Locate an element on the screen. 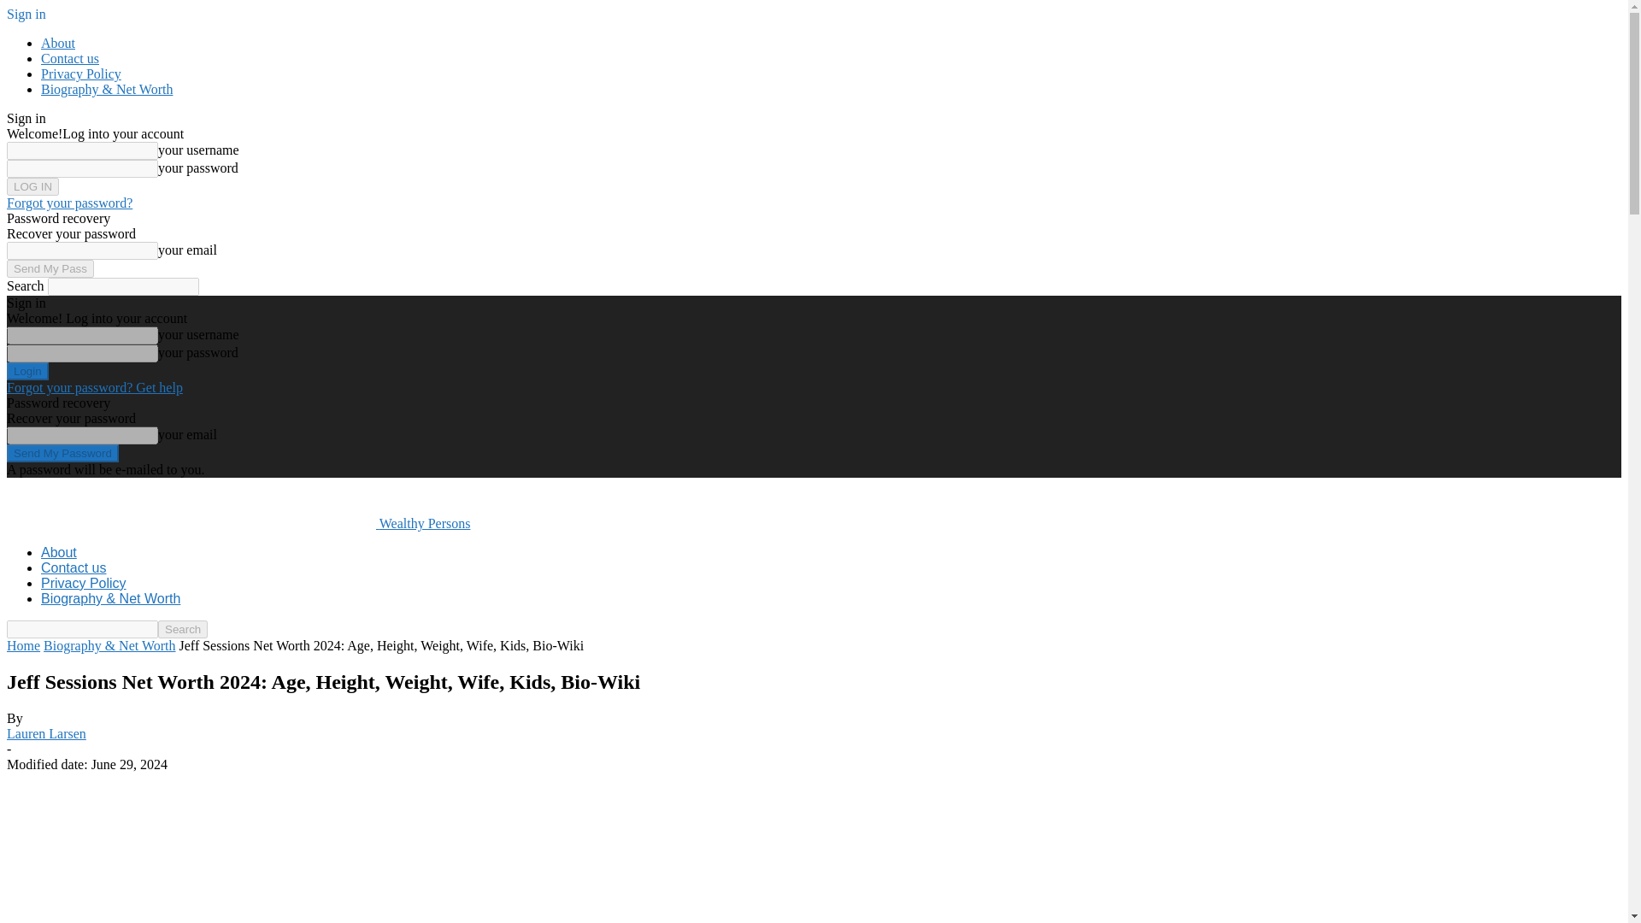 The width and height of the screenshot is (1641, 923). Wealthy Persons is located at coordinates (238, 523).